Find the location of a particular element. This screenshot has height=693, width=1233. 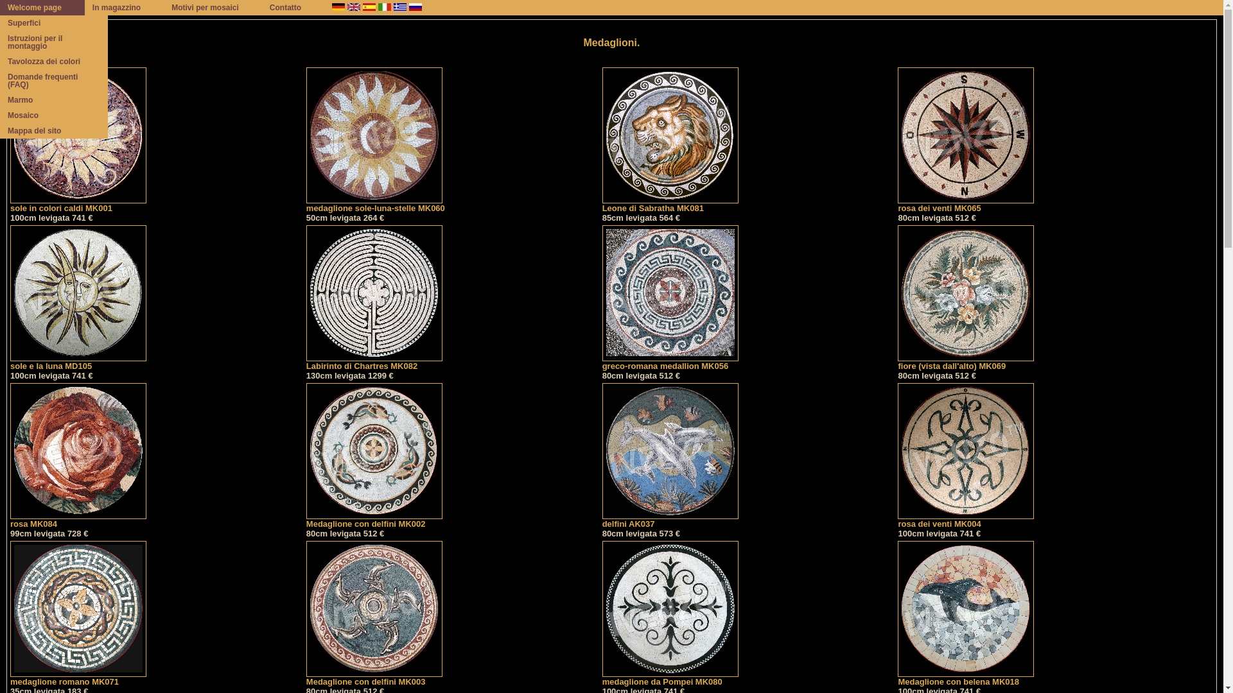

rosa dei venti MK004 is located at coordinates (966, 520).